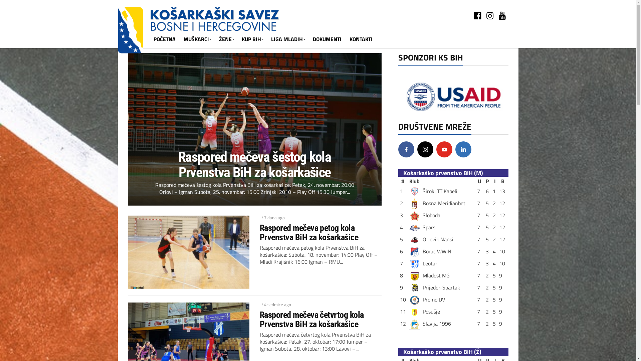 The height and width of the screenshot is (361, 641). What do you see at coordinates (361, 39) in the screenshot?
I see `KONTAKTI` at bounding box center [361, 39].